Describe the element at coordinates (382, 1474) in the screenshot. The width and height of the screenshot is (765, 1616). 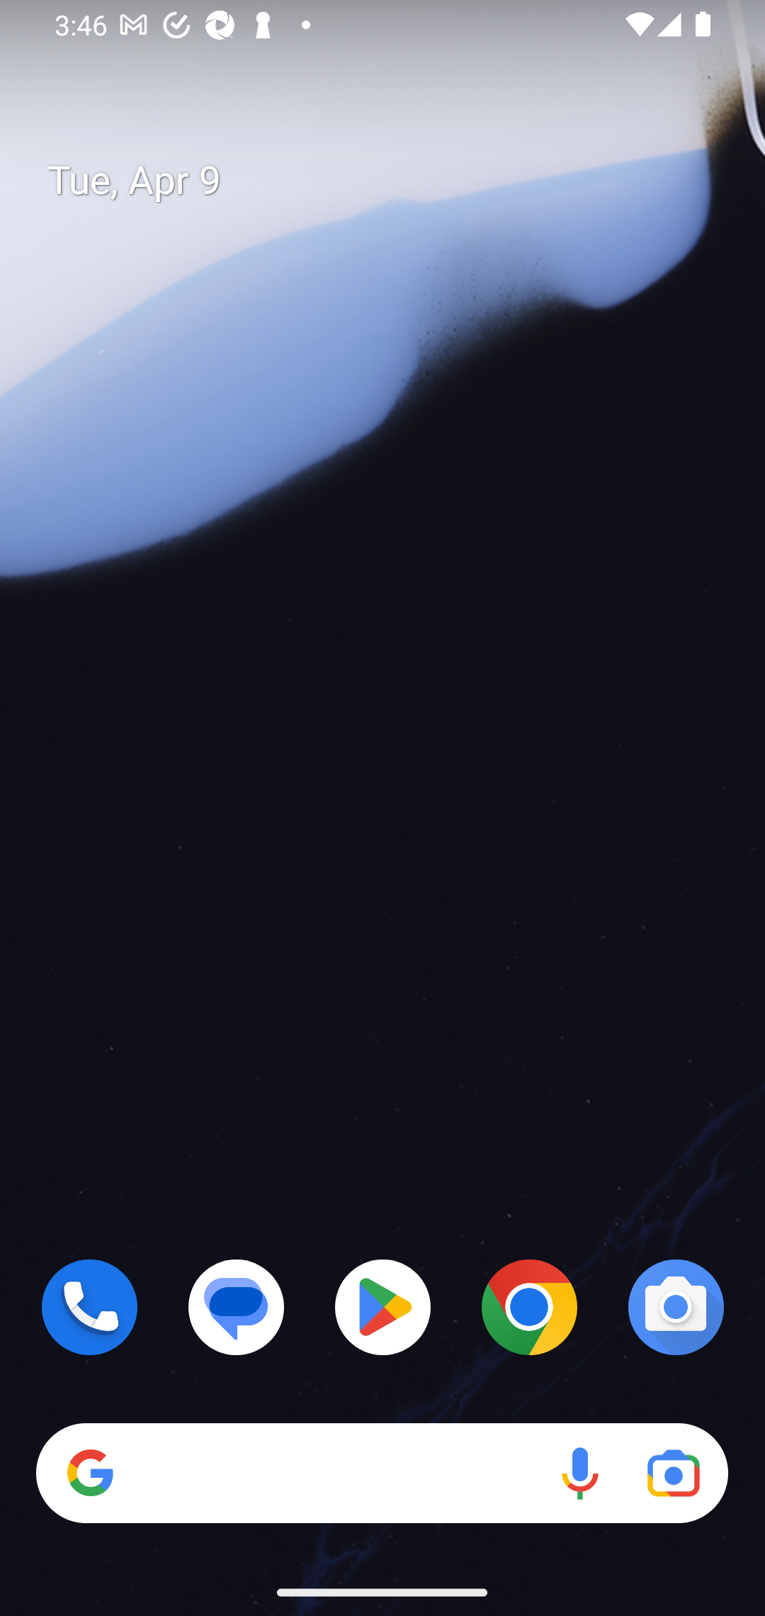
I see `Search Voice search Google Lens` at that location.